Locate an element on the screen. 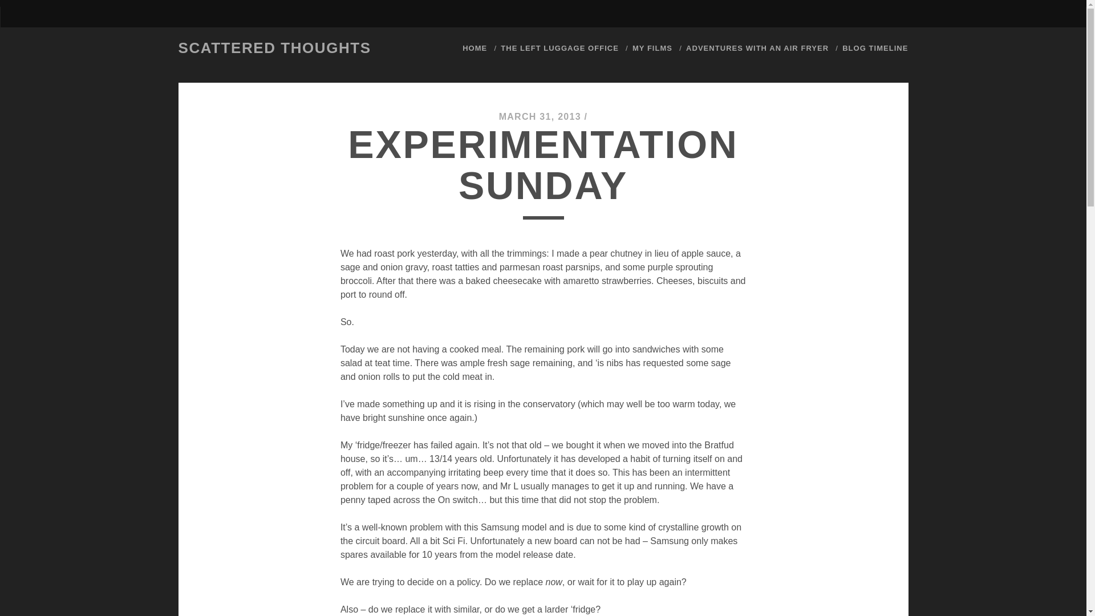 This screenshot has height=616, width=1095. glyphicons-home is located at coordinates (474, 48).